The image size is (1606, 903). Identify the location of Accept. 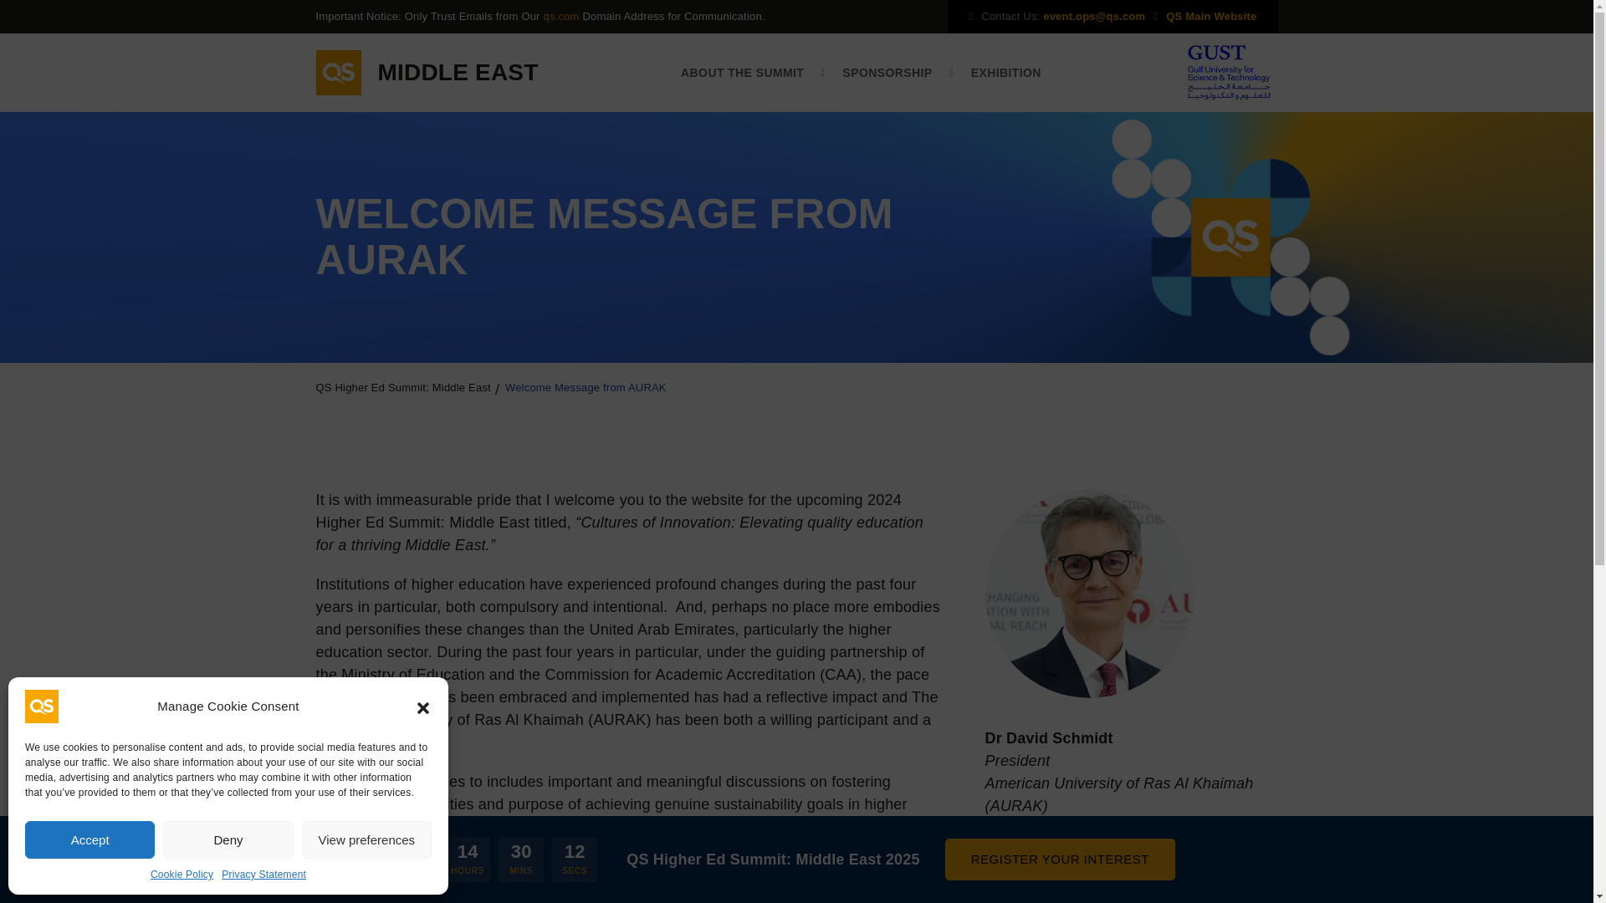
(90, 839).